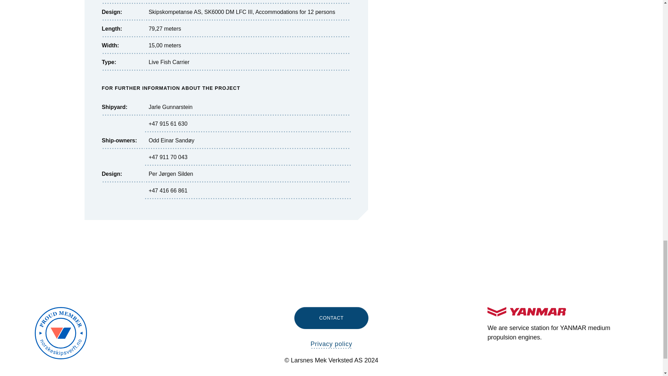 The width and height of the screenshot is (668, 376). Describe the element at coordinates (331, 318) in the screenshot. I see `CONTACT` at that location.